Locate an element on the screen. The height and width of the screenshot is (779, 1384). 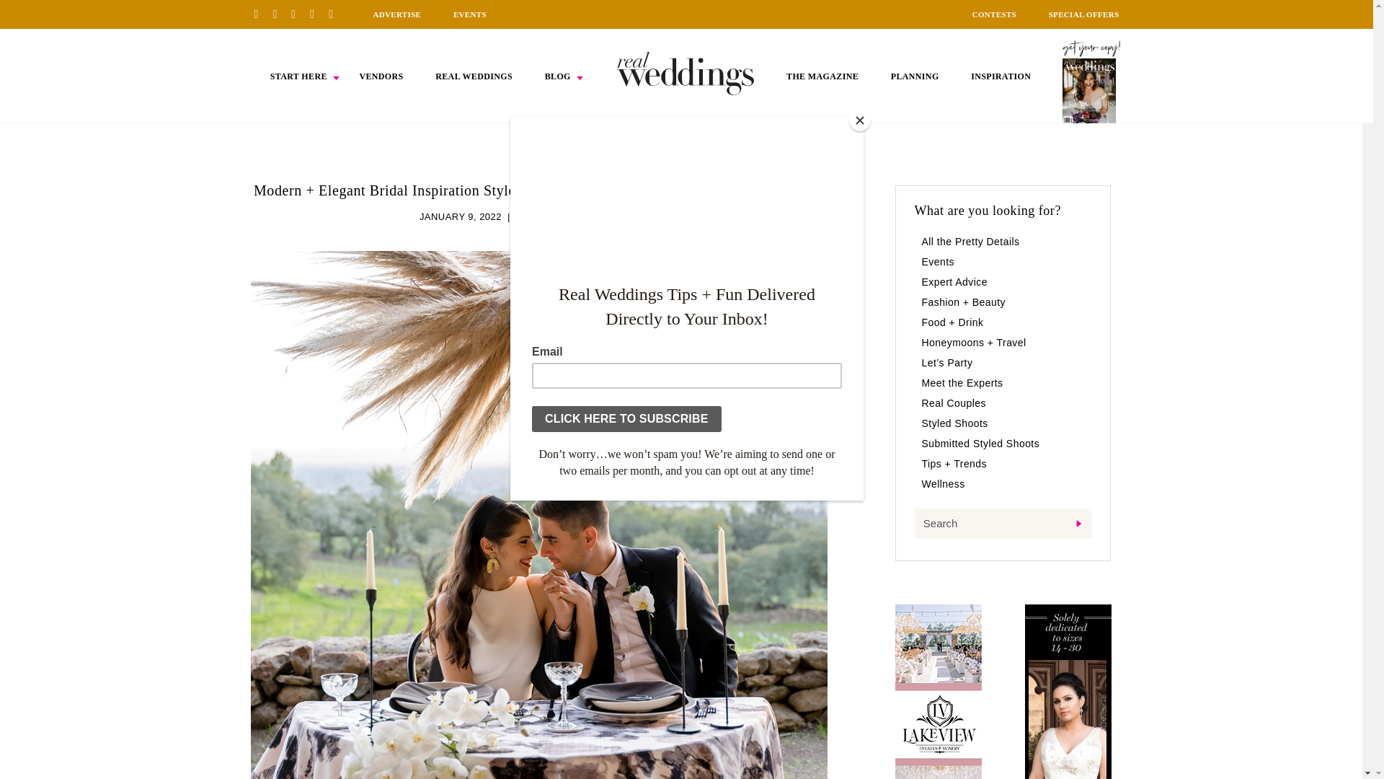
YouTube is located at coordinates (336, 14).